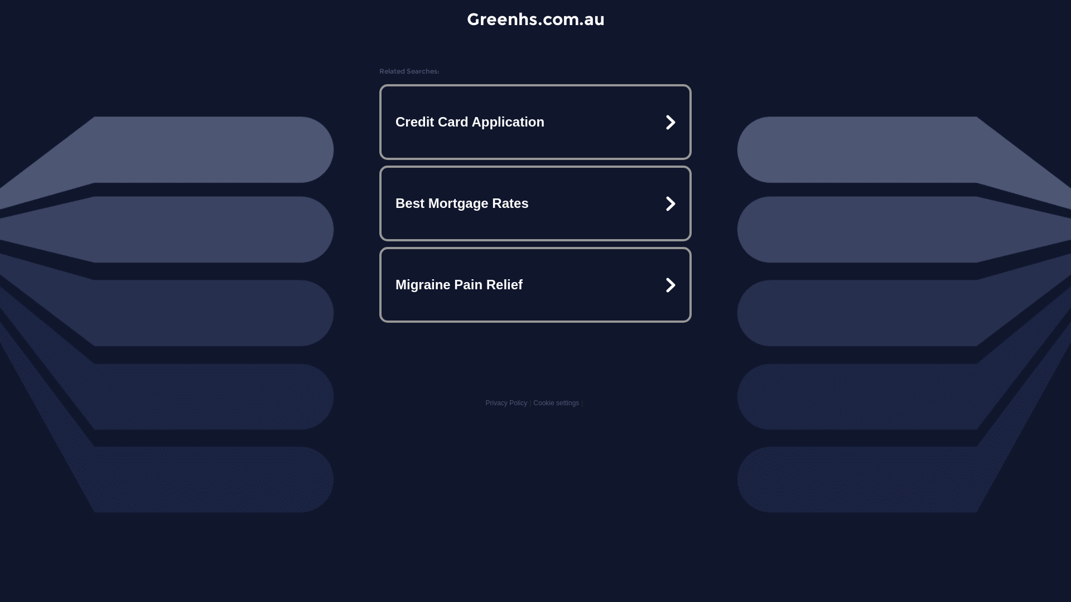 This screenshot has width=1071, height=602. I want to click on Greenhs.com.au, so click(535, 19).